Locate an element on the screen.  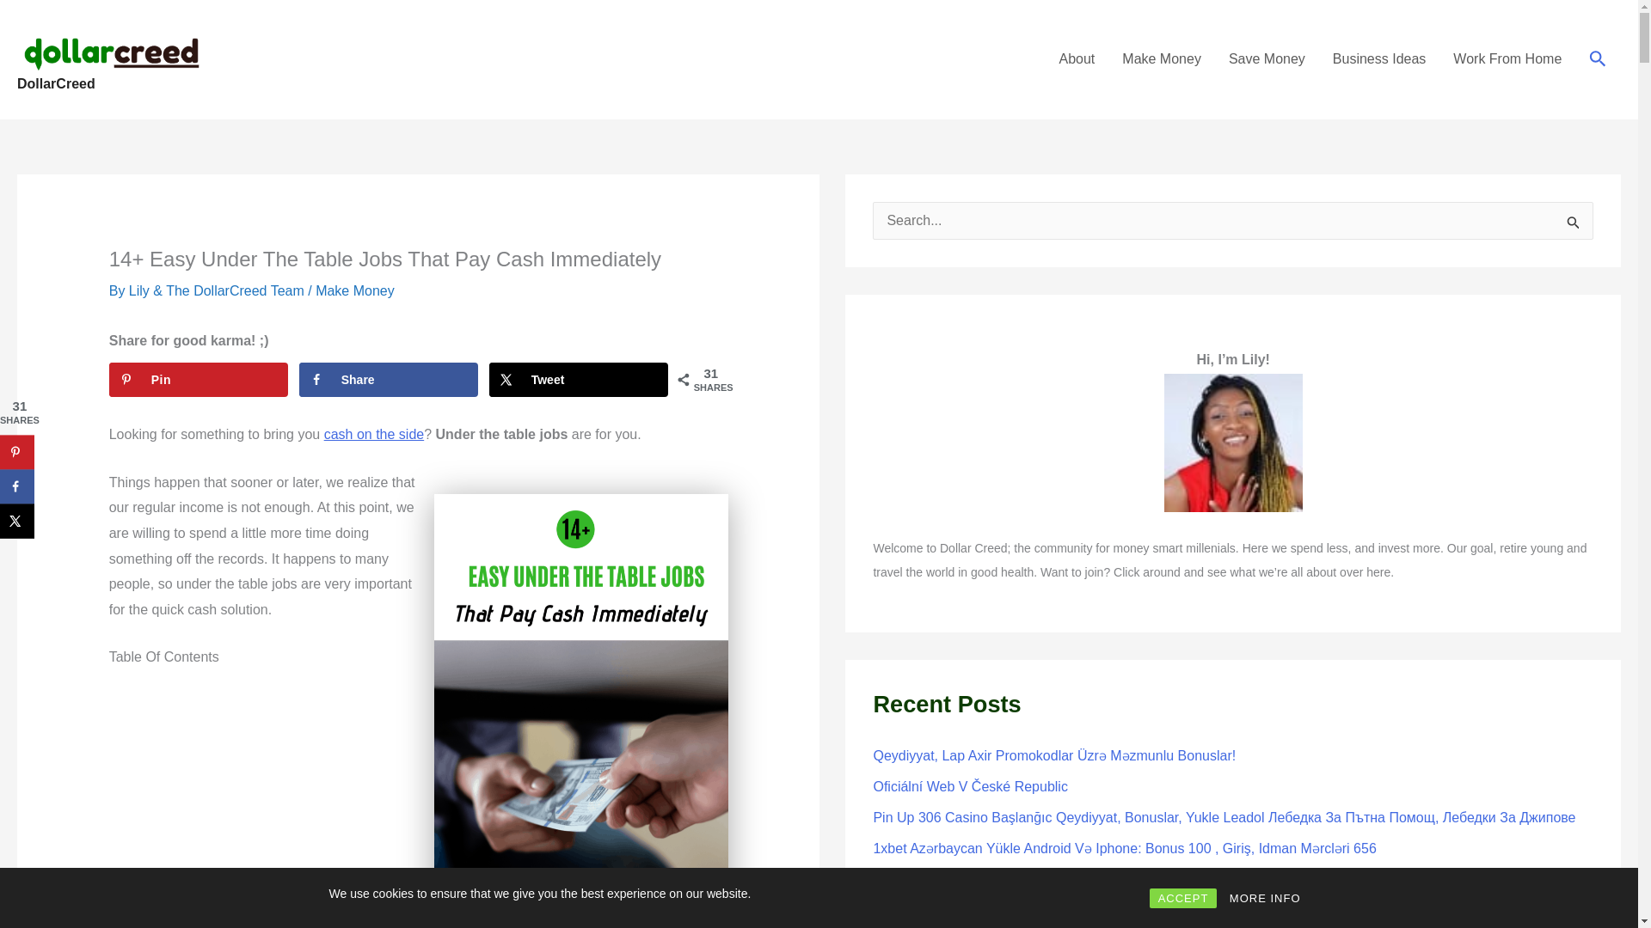
Share is located at coordinates (389, 380).